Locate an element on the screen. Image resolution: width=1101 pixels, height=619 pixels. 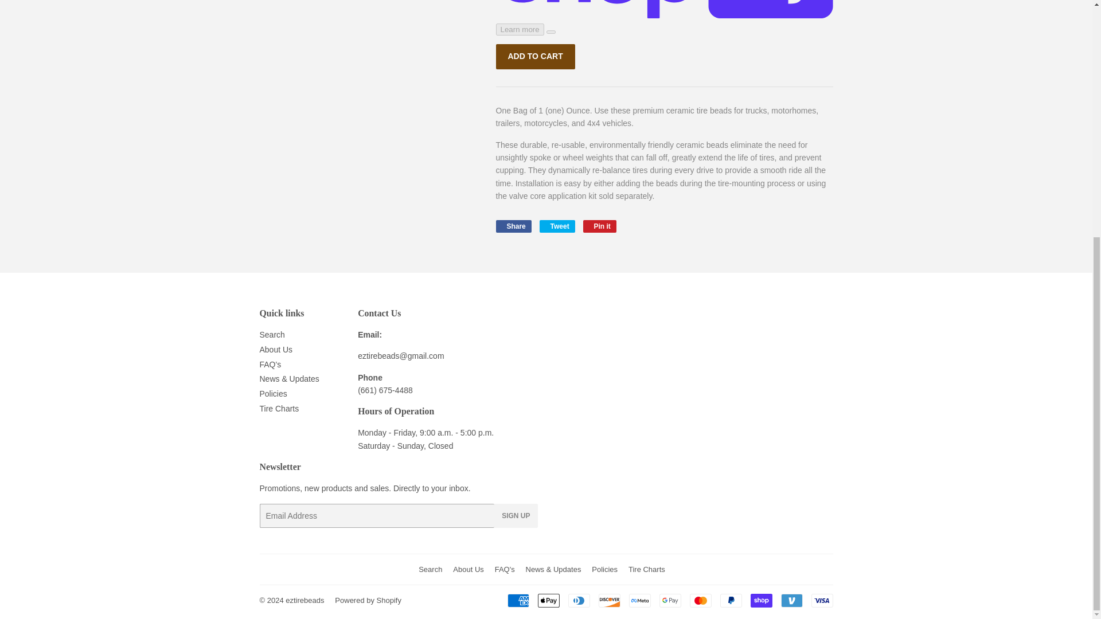
Pin on Pinterest is located at coordinates (600, 226).